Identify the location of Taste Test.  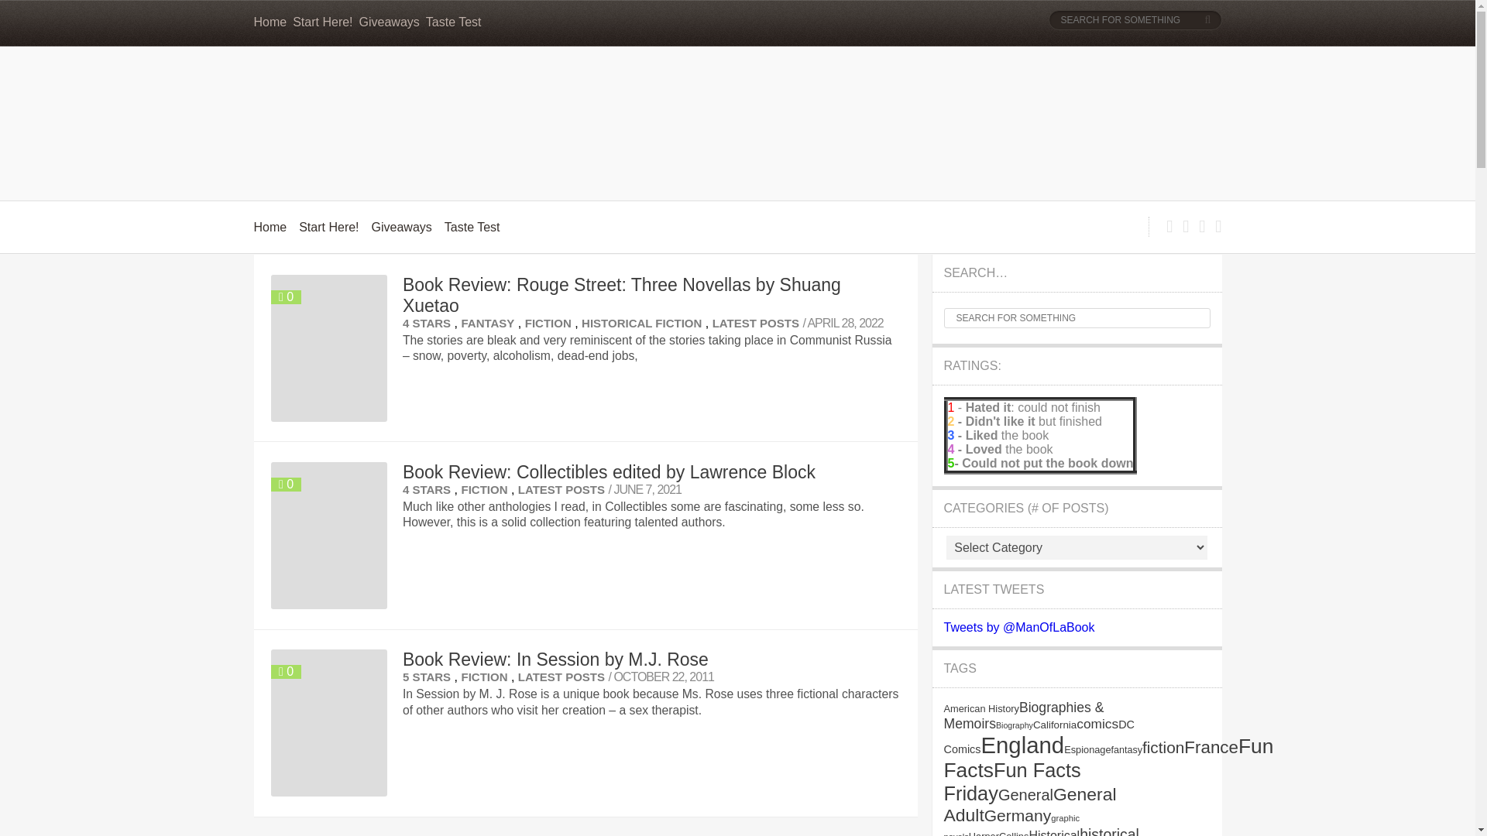
(454, 22).